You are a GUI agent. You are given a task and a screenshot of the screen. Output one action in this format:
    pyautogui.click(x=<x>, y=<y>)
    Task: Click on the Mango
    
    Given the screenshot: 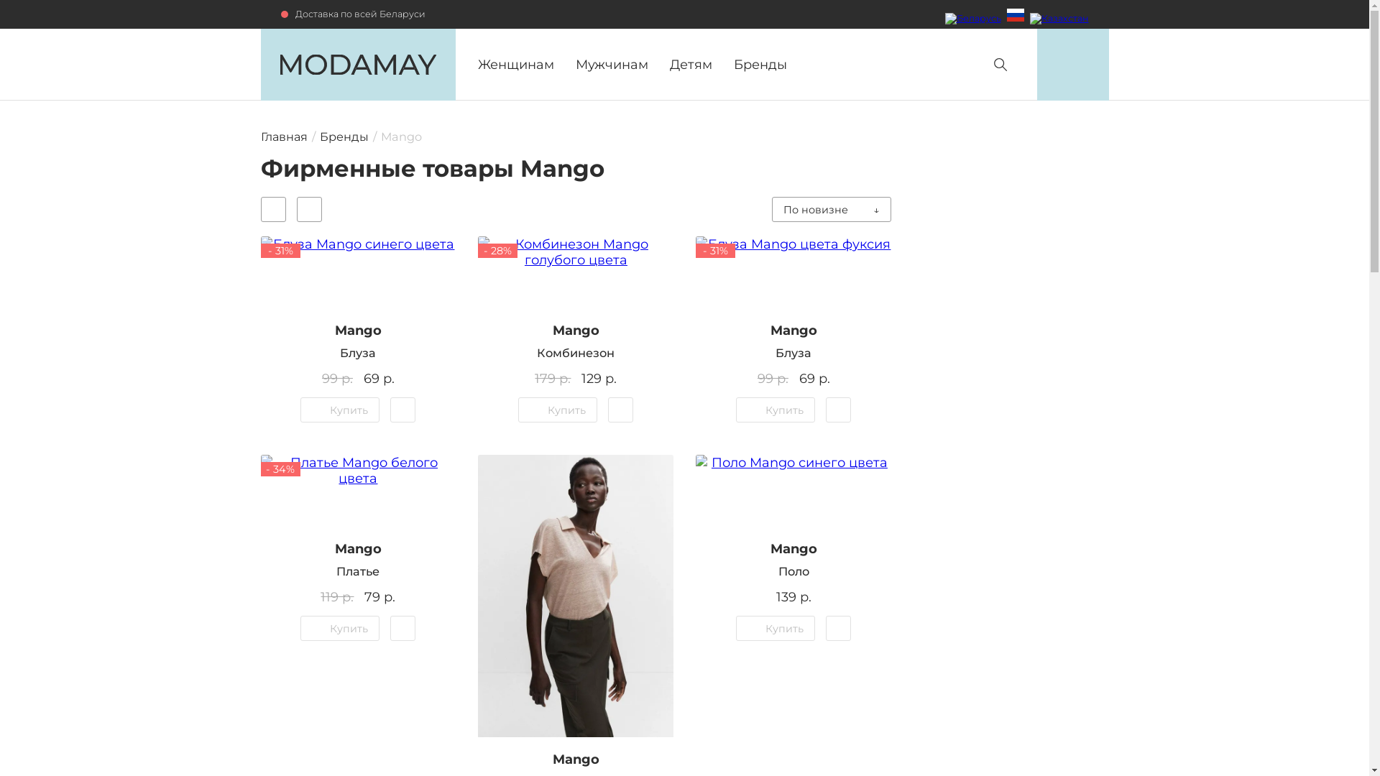 What is the action you would take?
    pyautogui.click(x=576, y=331)
    